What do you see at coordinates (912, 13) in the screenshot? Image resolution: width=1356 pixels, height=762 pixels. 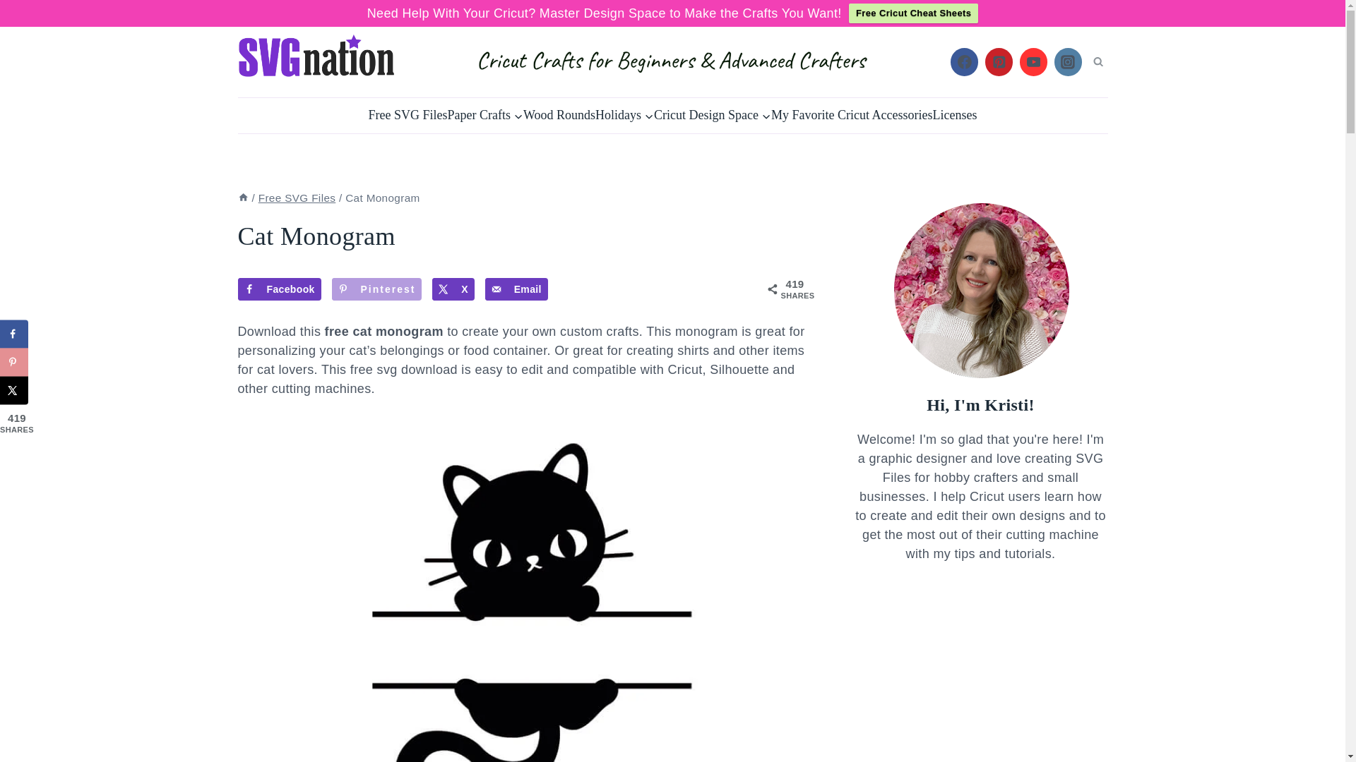 I see `Free Cricut Cheat Sheets` at bounding box center [912, 13].